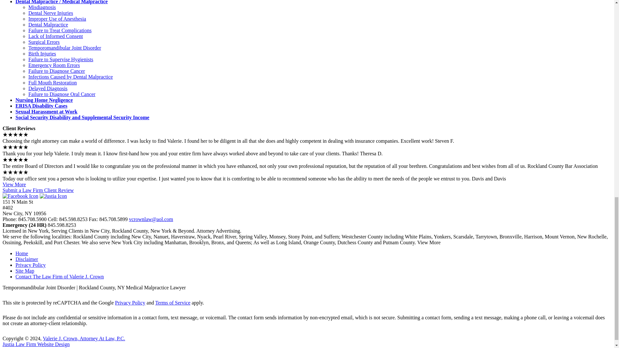 The width and height of the screenshot is (619, 348). What do you see at coordinates (65, 48) in the screenshot?
I see `Temporomandibular Joint Disorder` at bounding box center [65, 48].